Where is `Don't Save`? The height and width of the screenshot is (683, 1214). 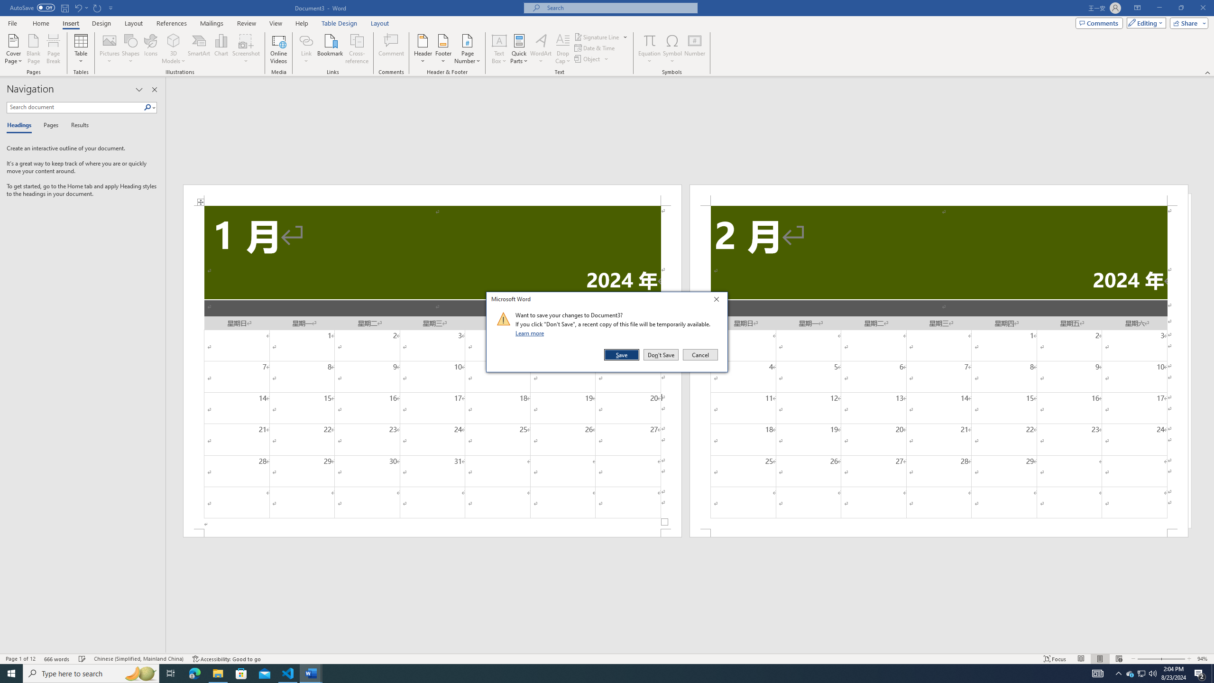 Don't Save is located at coordinates (661, 355).